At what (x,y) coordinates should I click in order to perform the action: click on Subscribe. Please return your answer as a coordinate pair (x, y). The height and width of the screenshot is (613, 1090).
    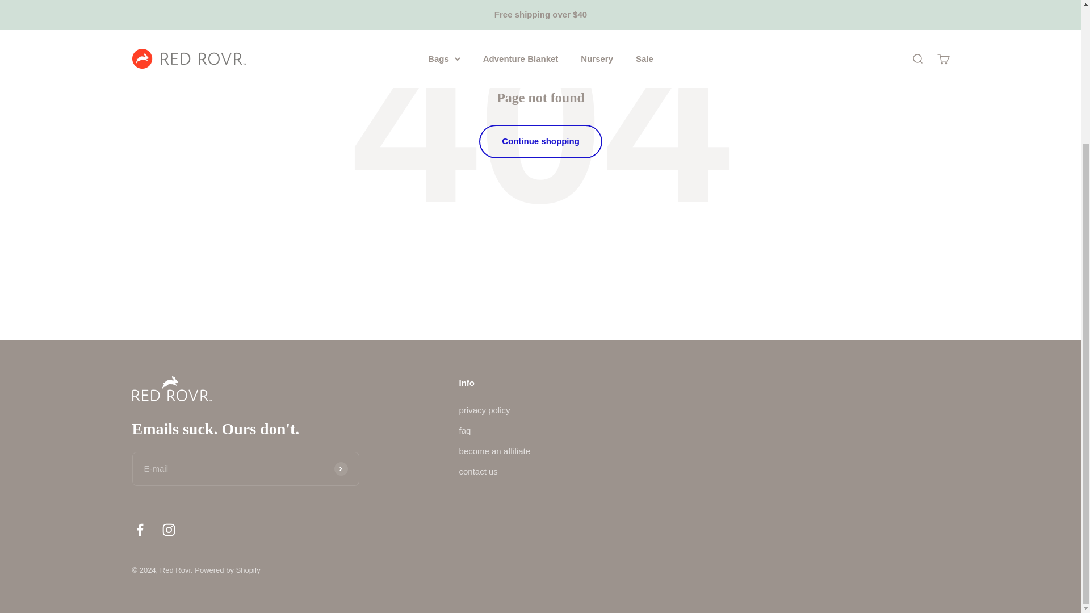
    Looking at the image, I should click on (341, 469).